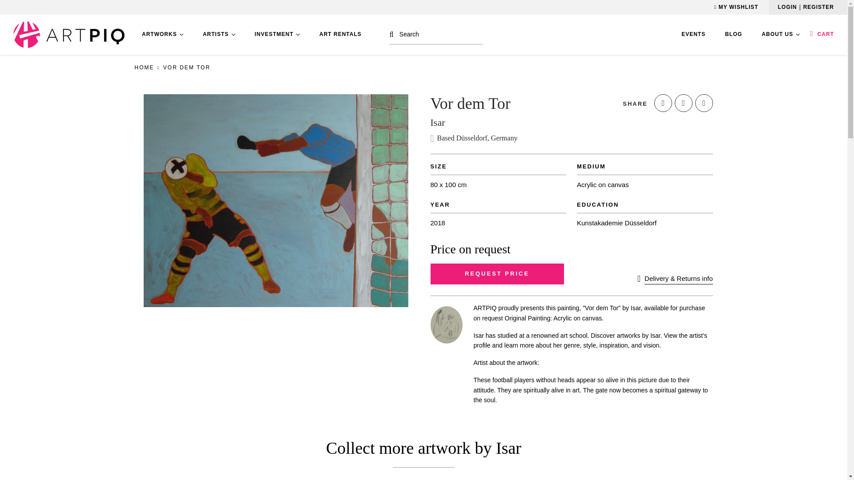  Describe the element at coordinates (733, 35) in the screenshot. I see `BLOG` at that location.